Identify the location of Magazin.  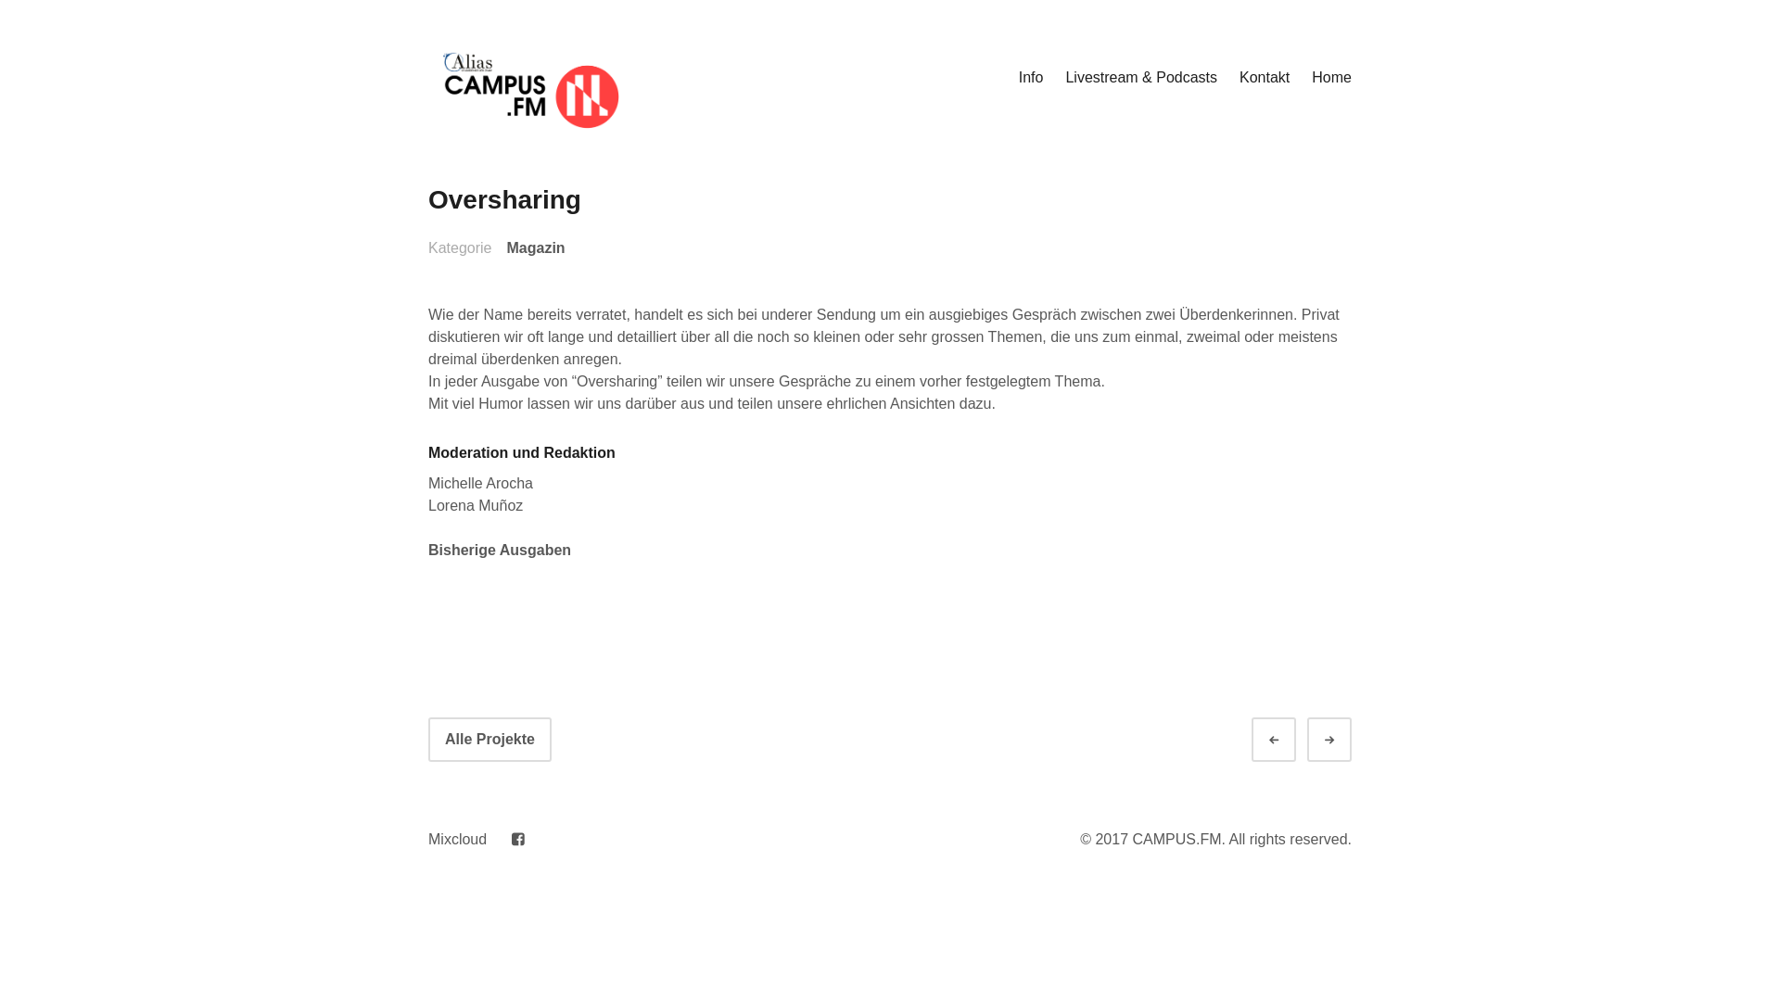
(536, 248).